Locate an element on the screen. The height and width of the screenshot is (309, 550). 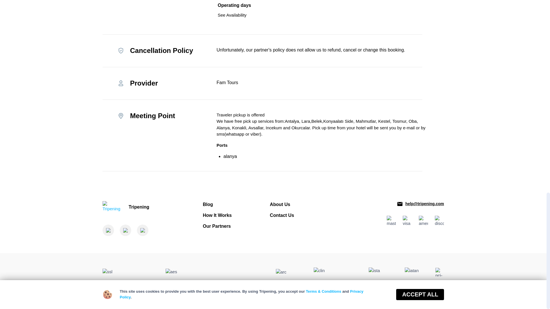
facebook is located at coordinates (108, 230).